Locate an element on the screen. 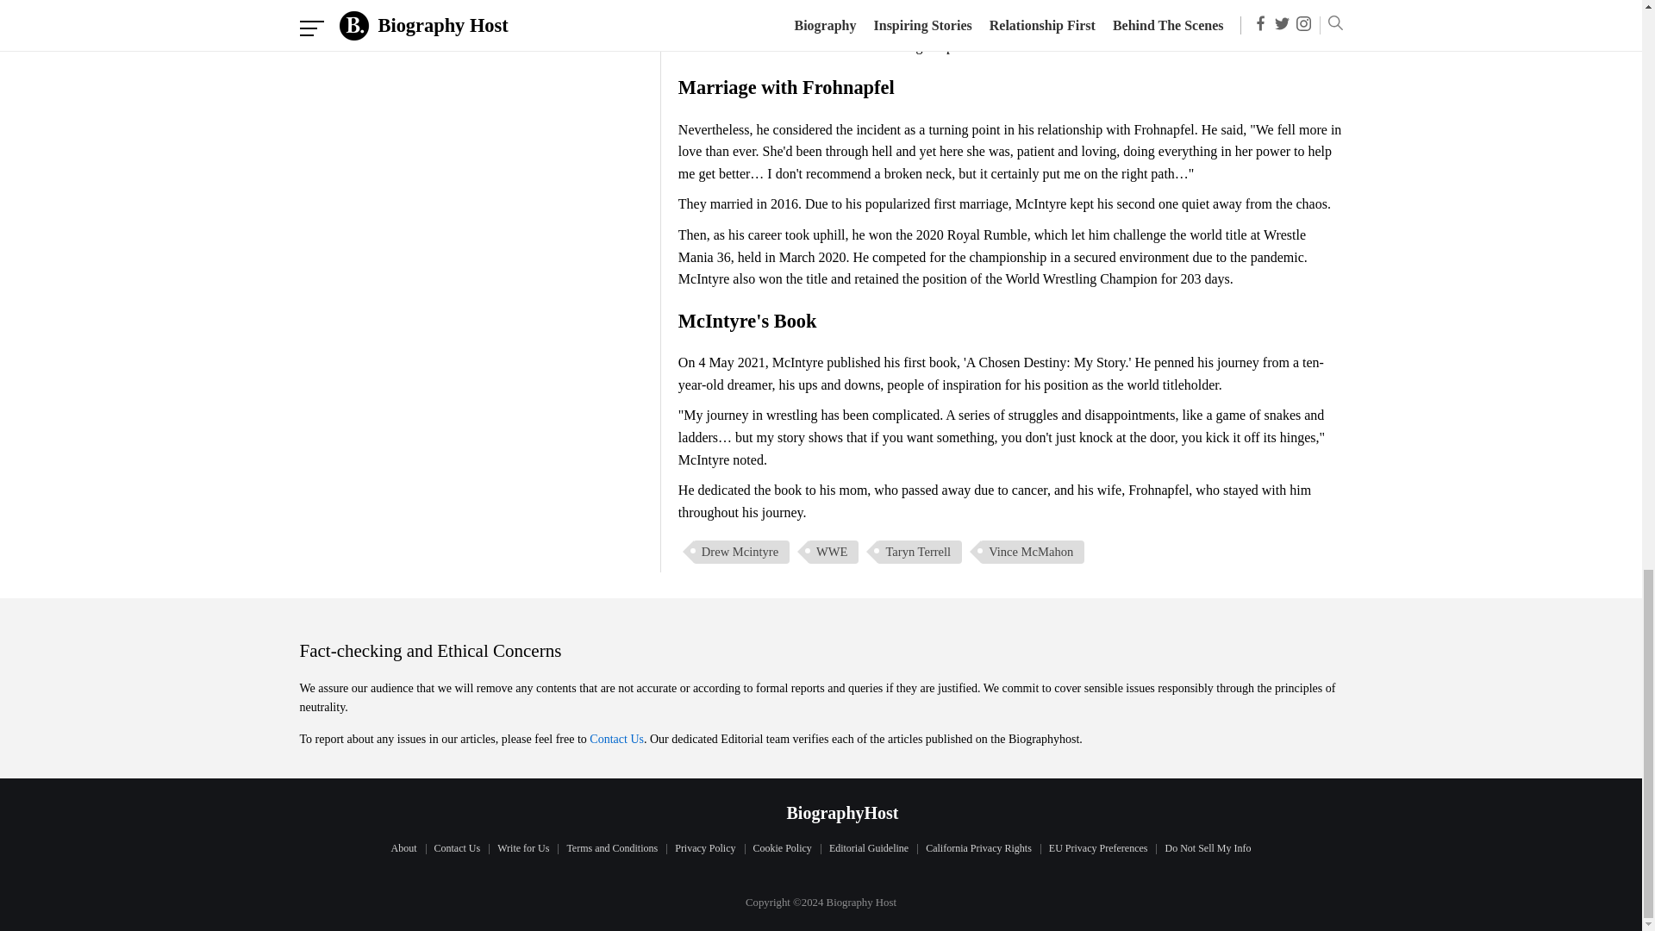  Contact Us is located at coordinates (615, 739).